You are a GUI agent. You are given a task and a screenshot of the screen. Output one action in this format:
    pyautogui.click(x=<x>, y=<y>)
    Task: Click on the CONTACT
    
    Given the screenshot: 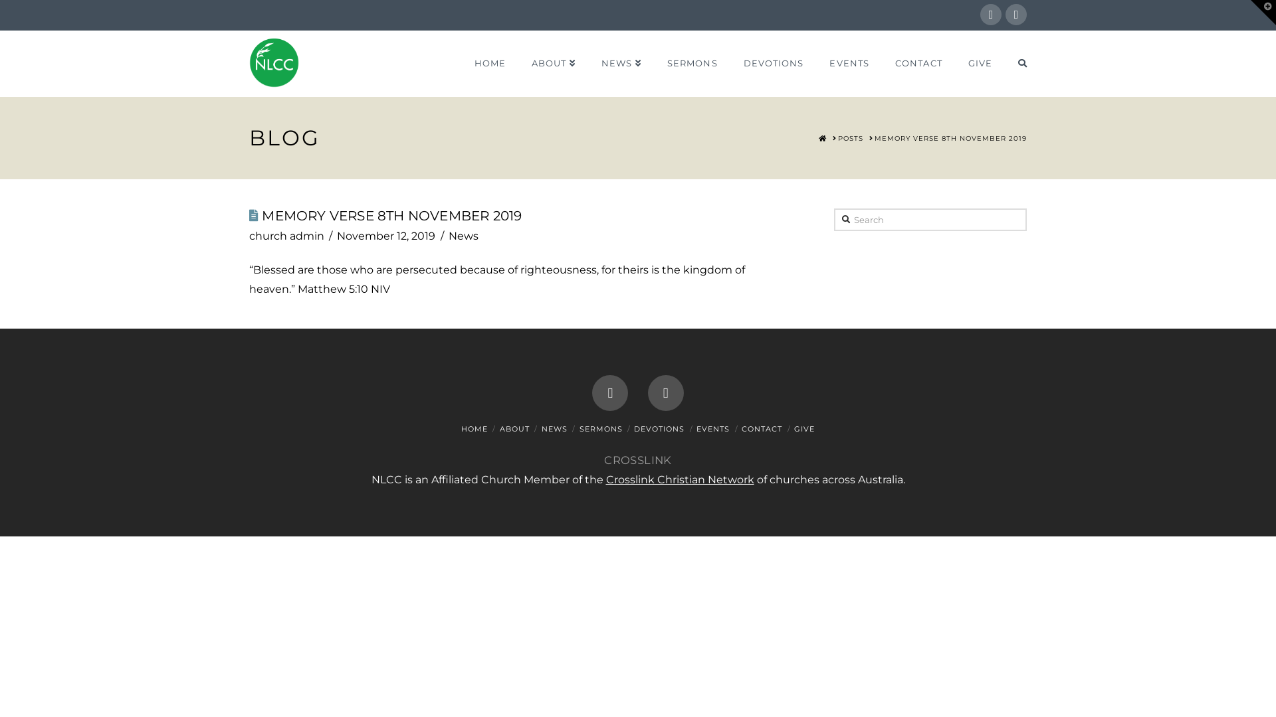 What is the action you would take?
    pyautogui.click(x=762, y=429)
    